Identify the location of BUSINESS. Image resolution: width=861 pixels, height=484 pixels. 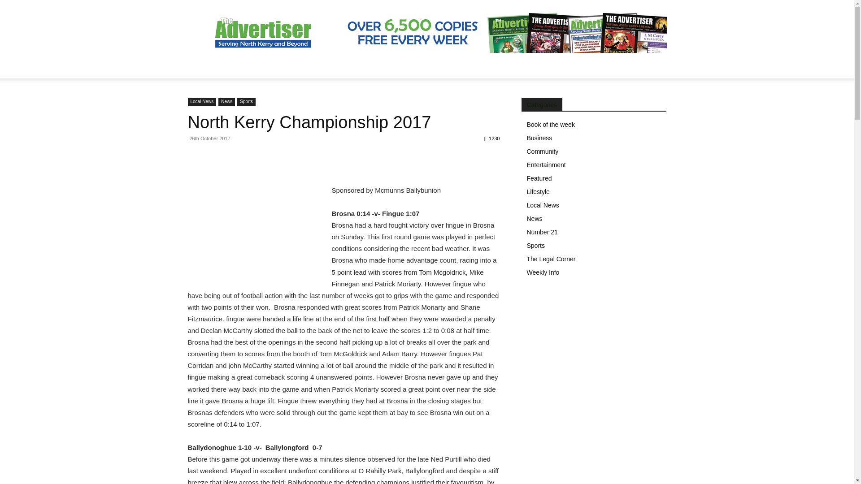
(311, 67).